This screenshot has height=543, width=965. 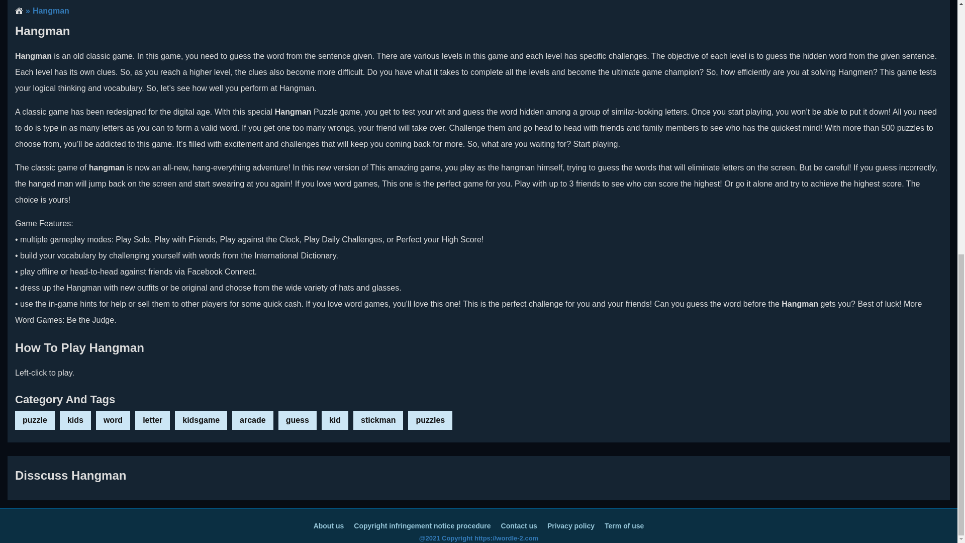 What do you see at coordinates (46, 11) in the screenshot?
I see `Hangman` at bounding box center [46, 11].